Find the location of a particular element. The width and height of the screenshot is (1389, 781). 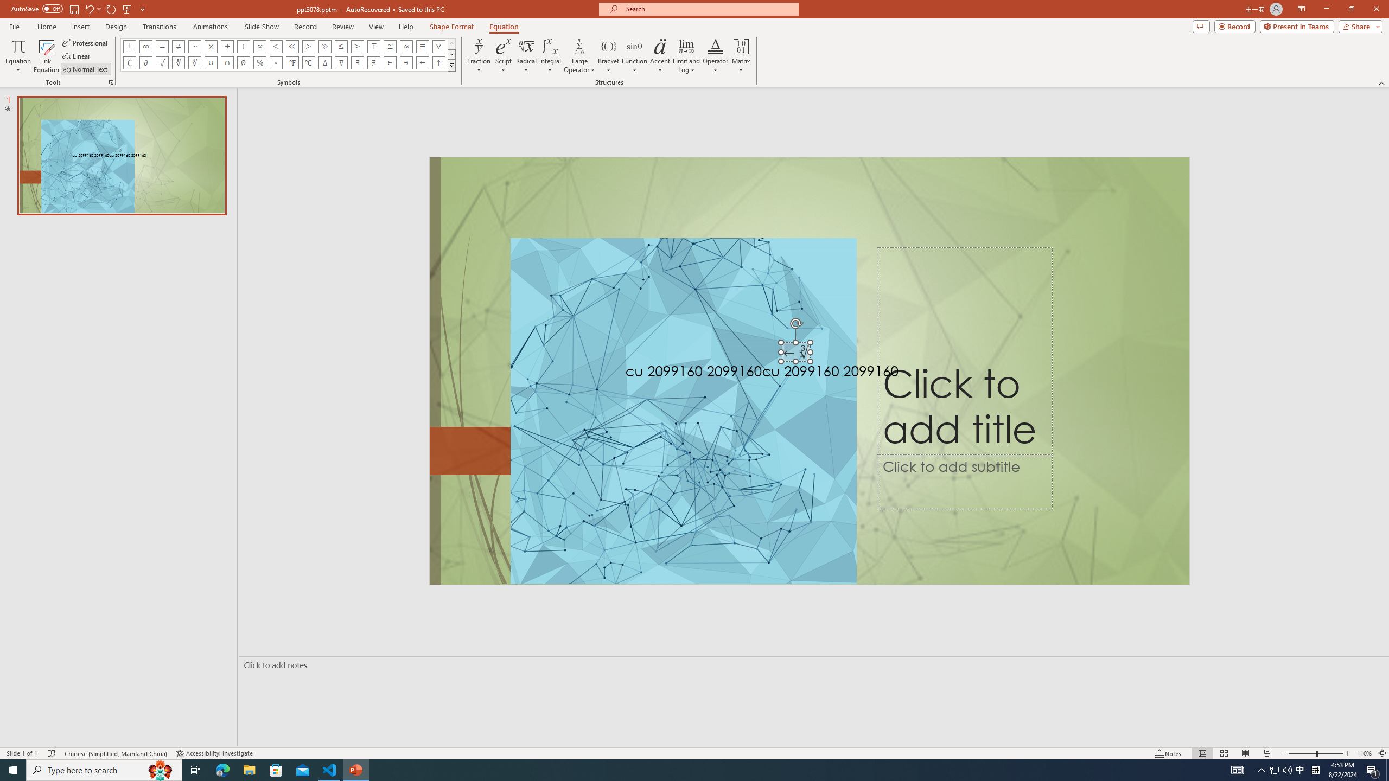

Equation Symbol Nabla is located at coordinates (342, 63).